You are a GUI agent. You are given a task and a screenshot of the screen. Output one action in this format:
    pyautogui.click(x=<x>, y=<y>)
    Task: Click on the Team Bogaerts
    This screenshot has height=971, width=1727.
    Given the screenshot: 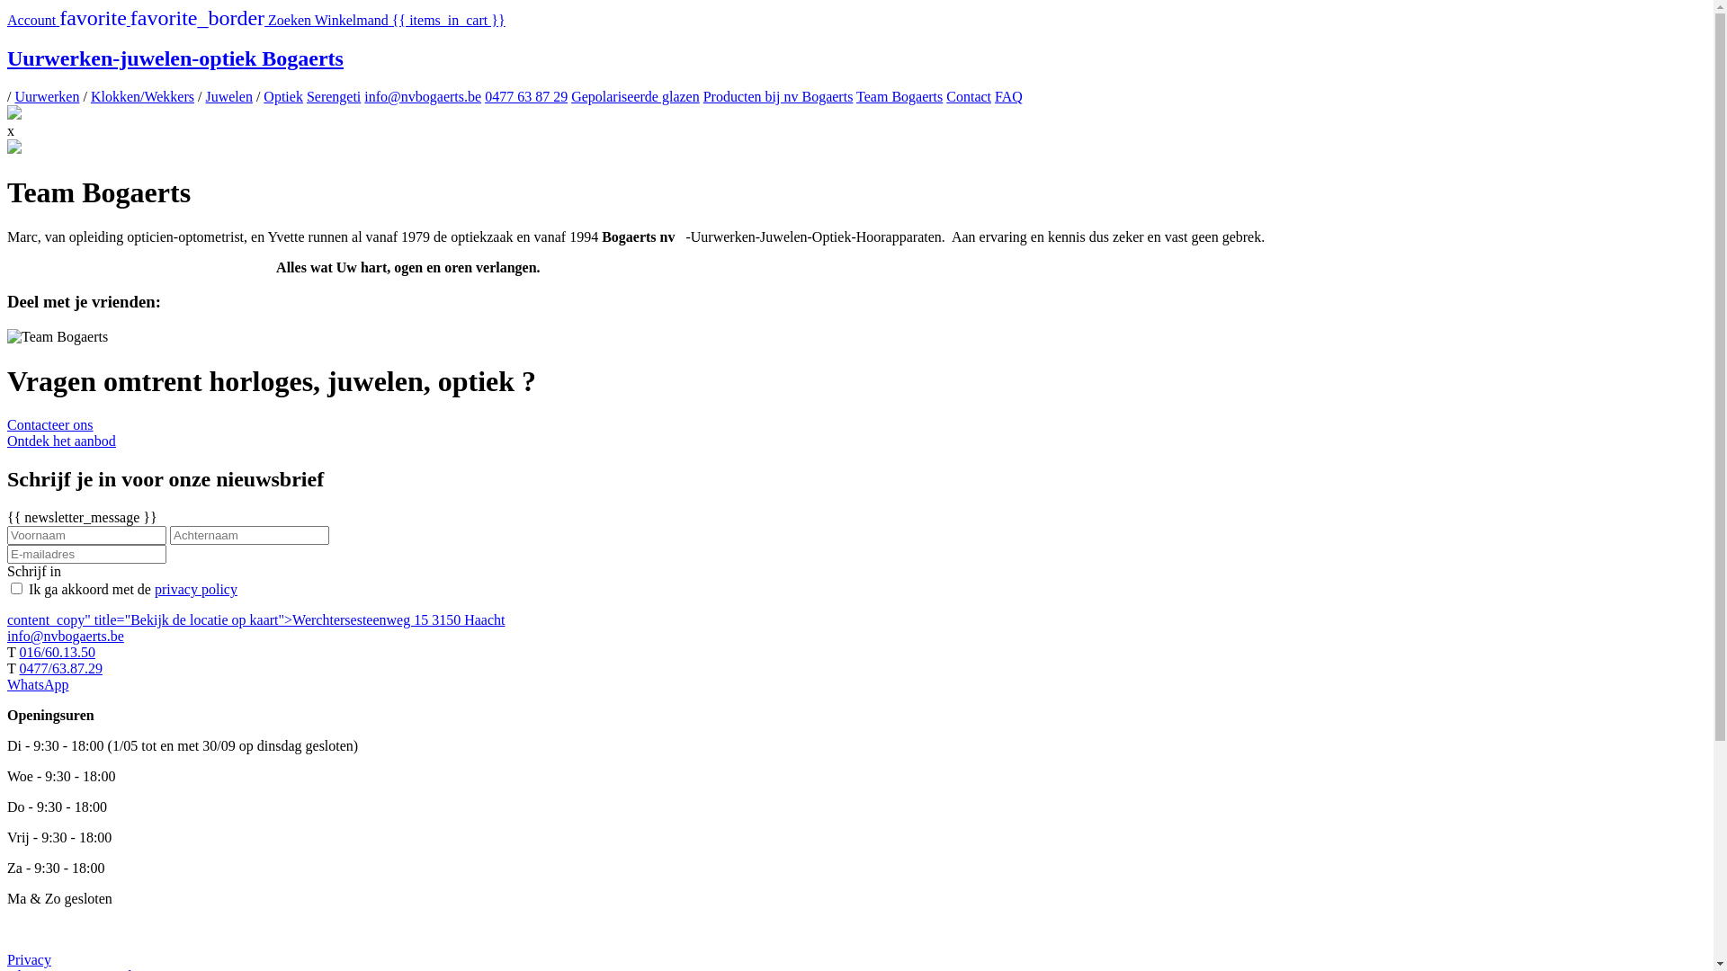 What is the action you would take?
    pyautogui.click(x=899, y=97)
    